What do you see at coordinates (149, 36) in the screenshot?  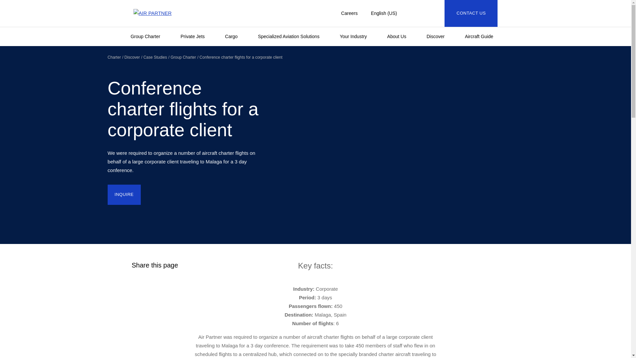 I see `Group Charter` at bounding box center [149, 36].